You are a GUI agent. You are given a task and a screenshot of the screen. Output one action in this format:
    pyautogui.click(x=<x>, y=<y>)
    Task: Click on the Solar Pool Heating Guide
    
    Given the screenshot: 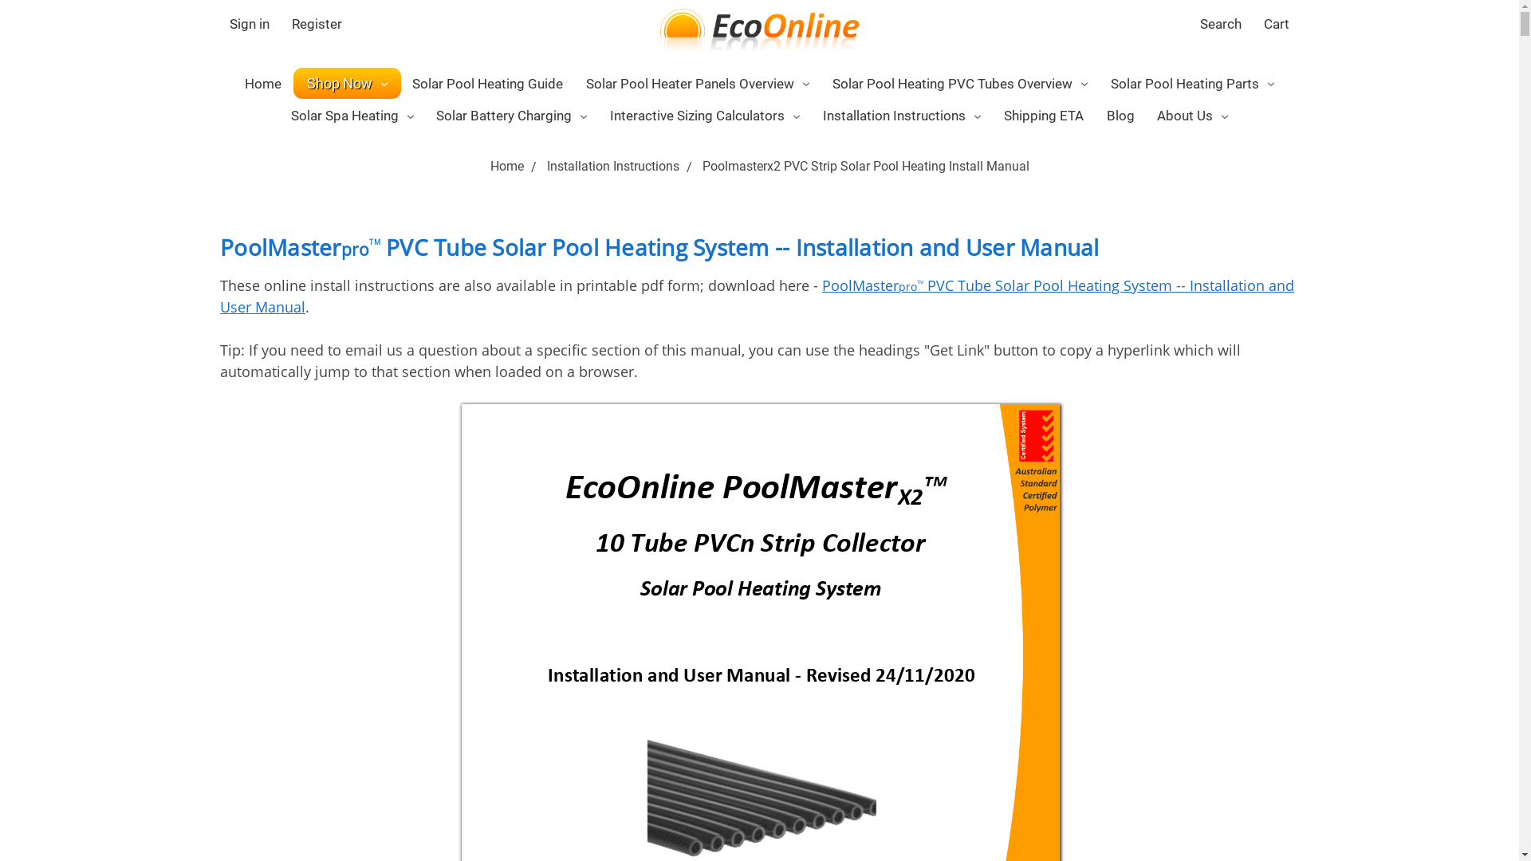 What is the action you would take?
    pyautogui.click(x=488, y=85)
    